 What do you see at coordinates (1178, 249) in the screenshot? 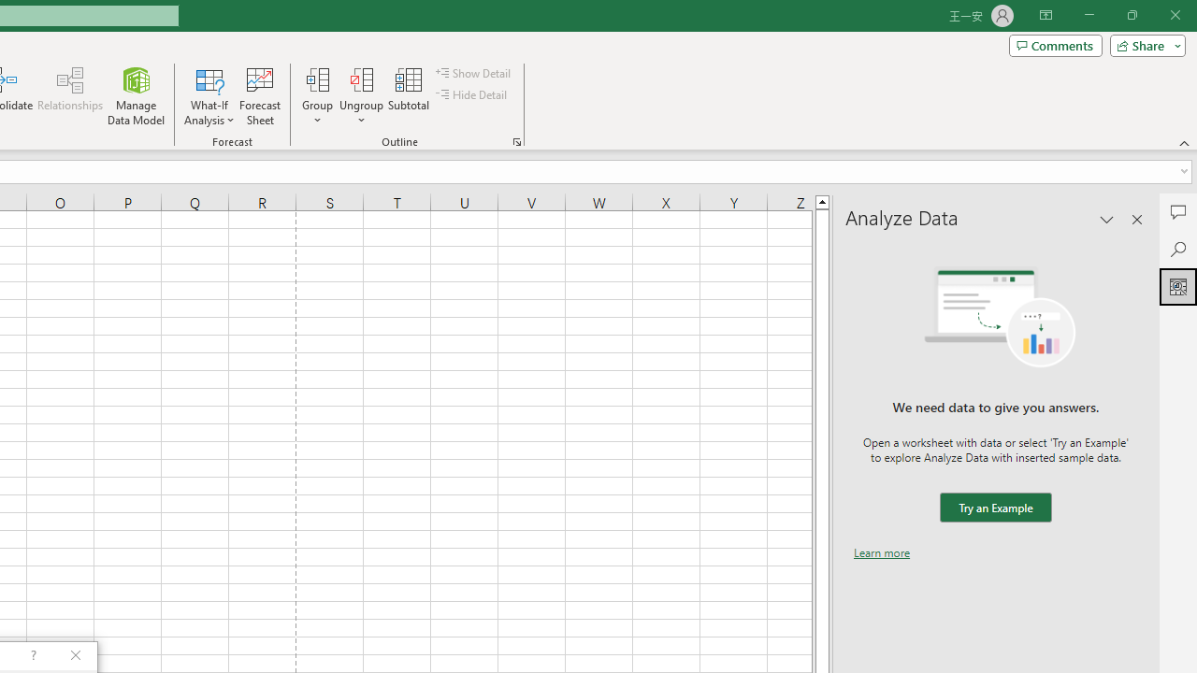
I see `Search` at bounding box center [1178, 249].